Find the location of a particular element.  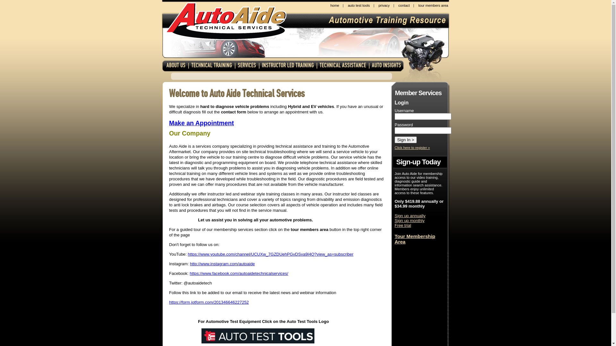

ABOUT US is located at coordinates (176, 65).